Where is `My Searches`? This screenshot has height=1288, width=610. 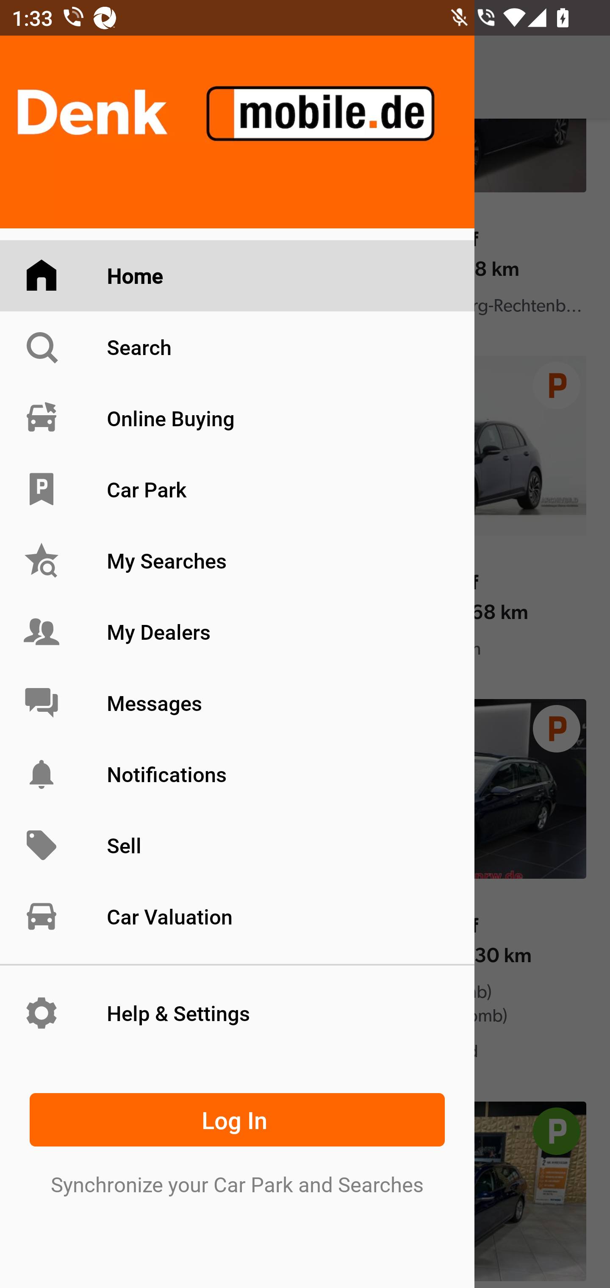
My Searches is located at coordinates (237, 561).